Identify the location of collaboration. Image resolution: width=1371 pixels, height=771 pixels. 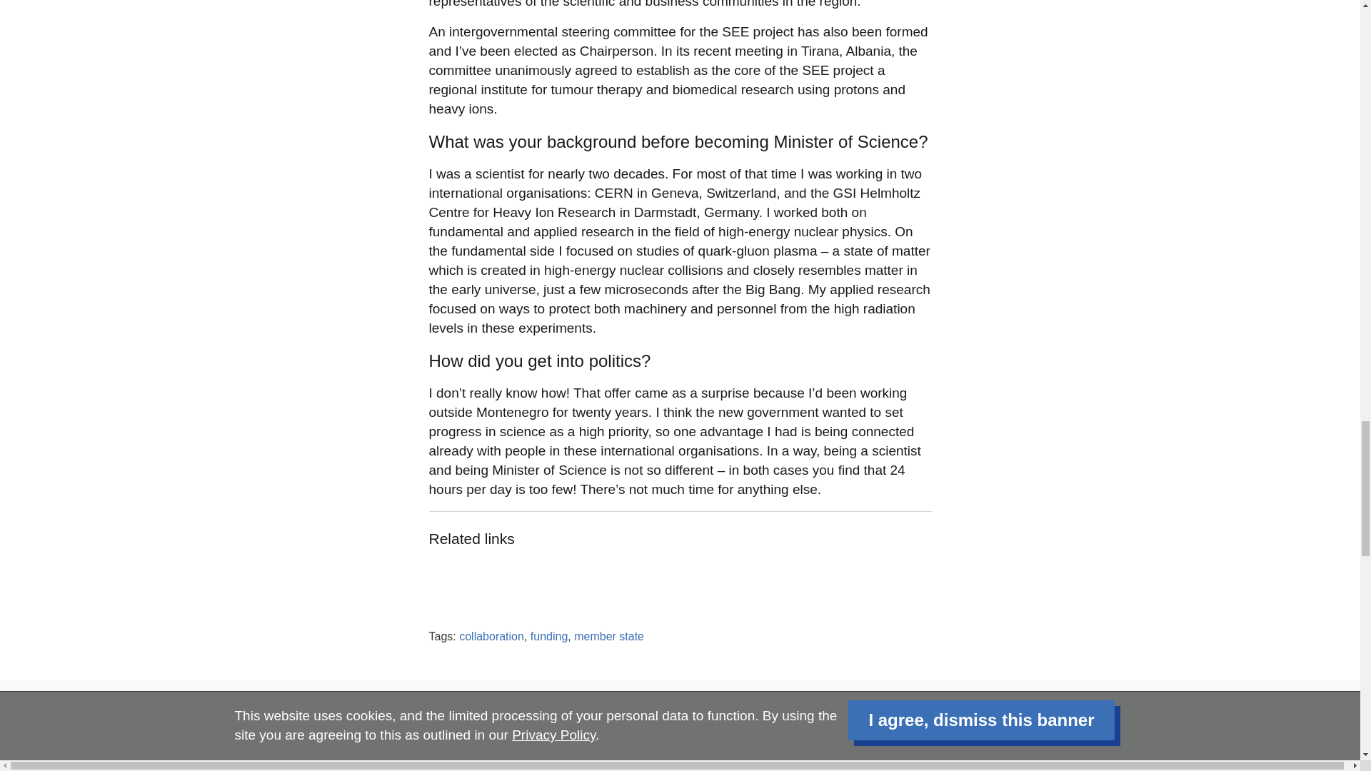
(491, 636).